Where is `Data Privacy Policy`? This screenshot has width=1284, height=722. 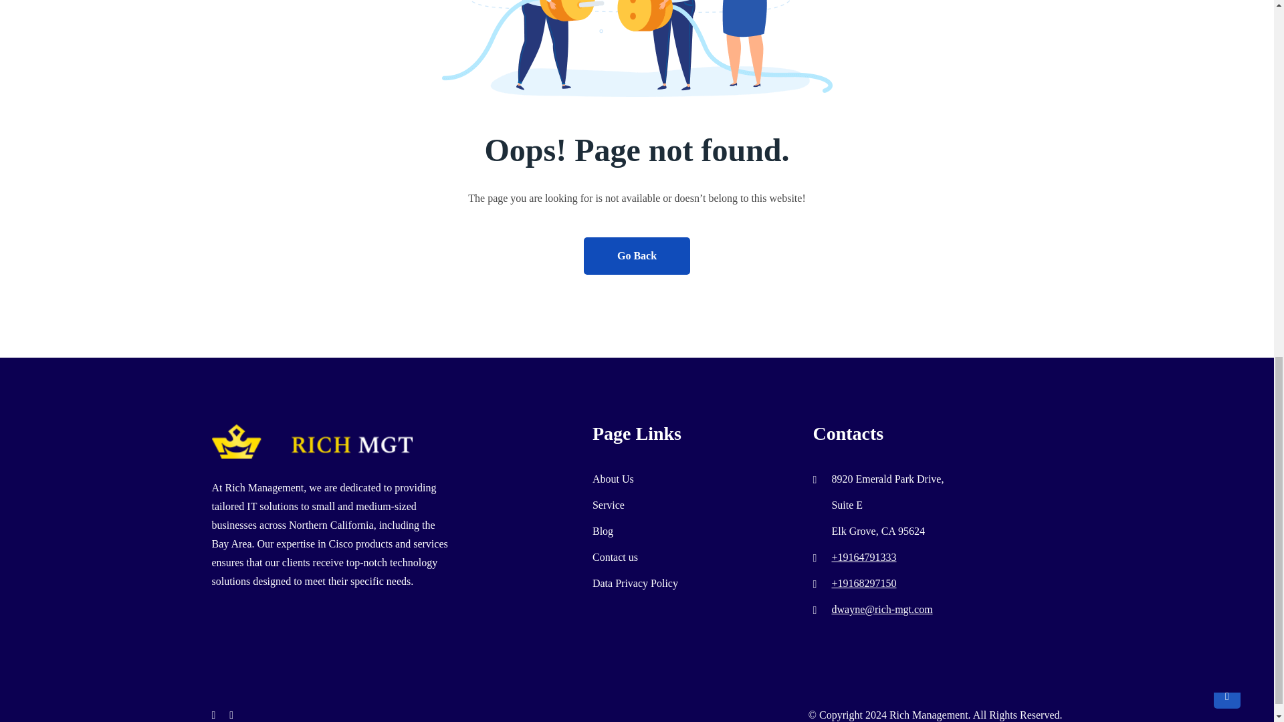
Data Privacy Policy is located at coordinates (635, 583).